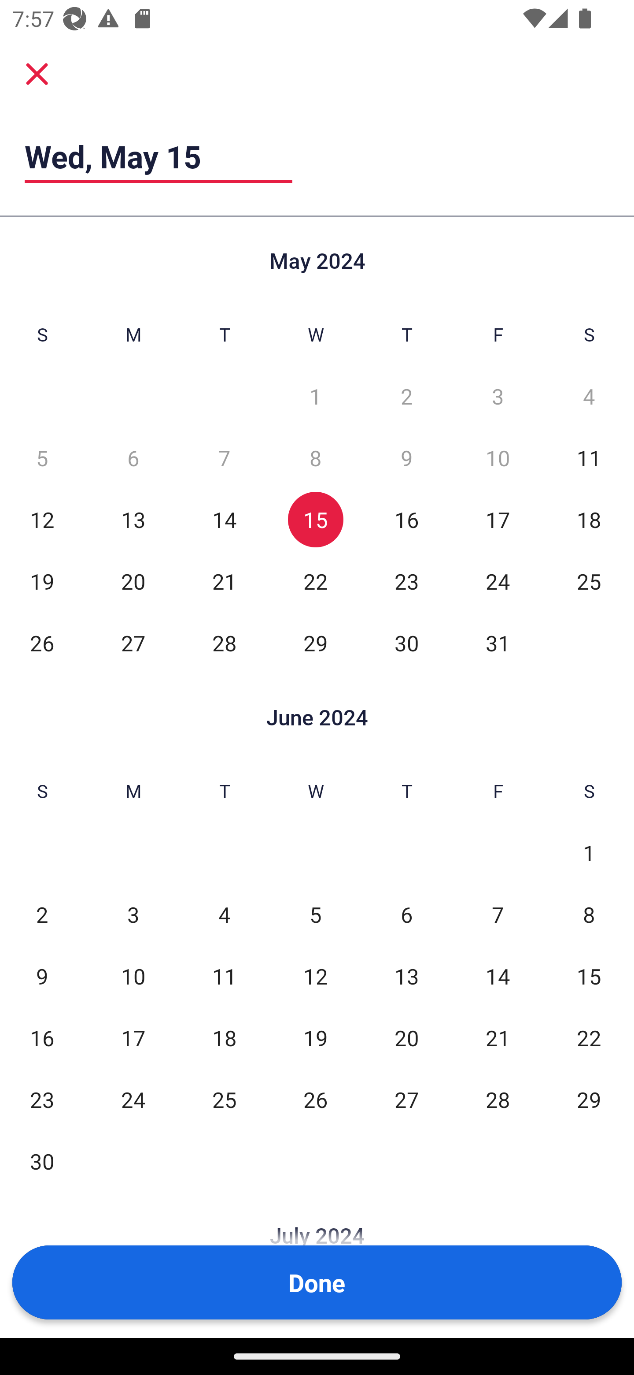 The width and height of the screenshot is (634, 1375). What do you see at coordinates (315, 976) in the screenshot?
I see `12 Wed, Jun 12, Not Selected` at bounding box center [315, 976].